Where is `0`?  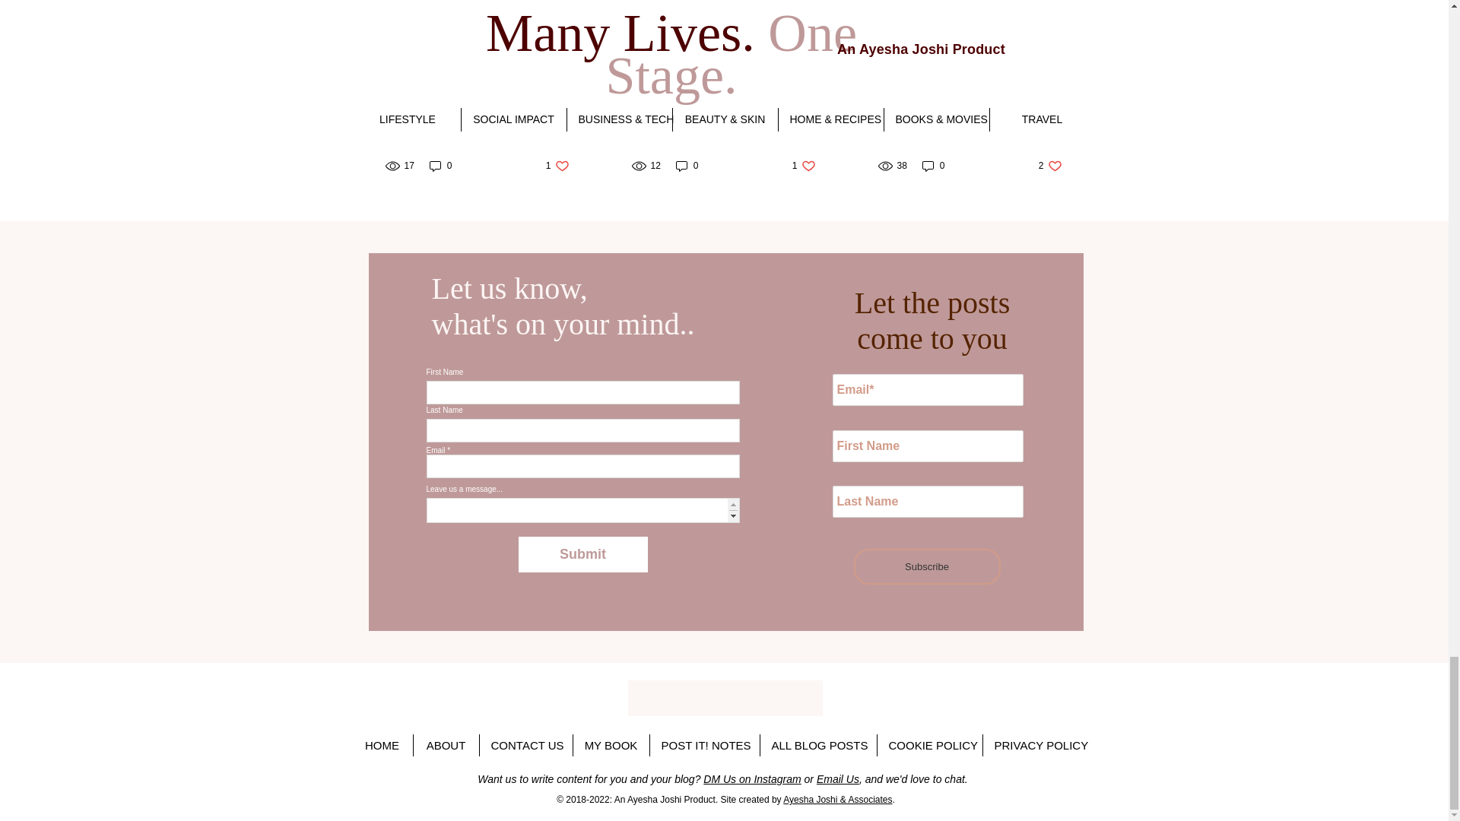 0 is located at coordinates (557, 166).